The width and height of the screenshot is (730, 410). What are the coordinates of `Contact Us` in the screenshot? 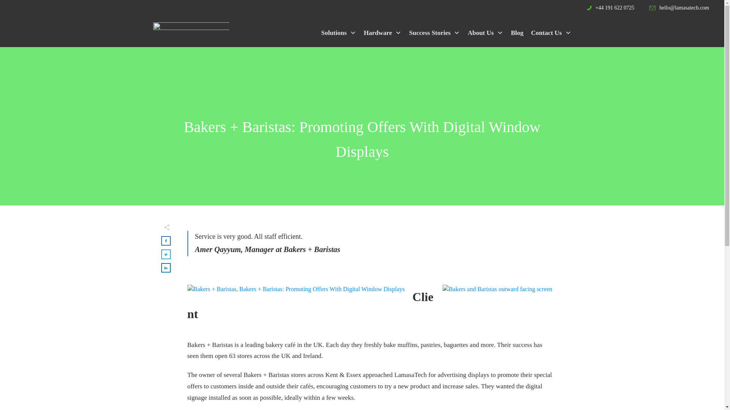 It's located at (551, 33).